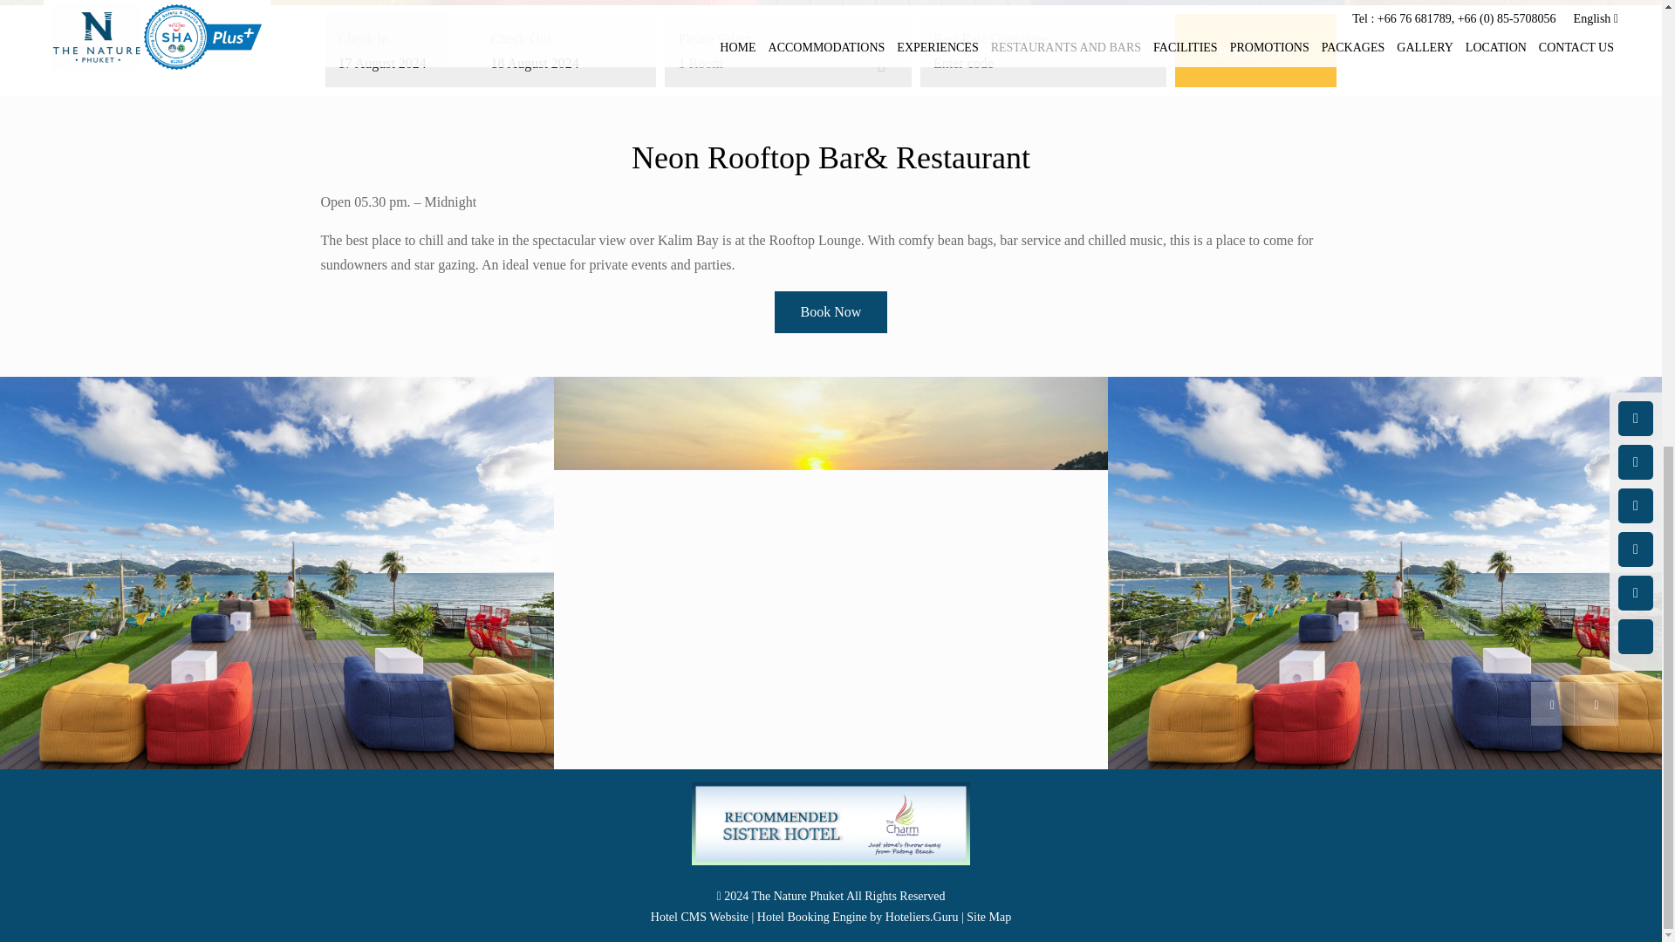 The image size is (1675, 942). I want to click on Book Now, so click(831, 312).